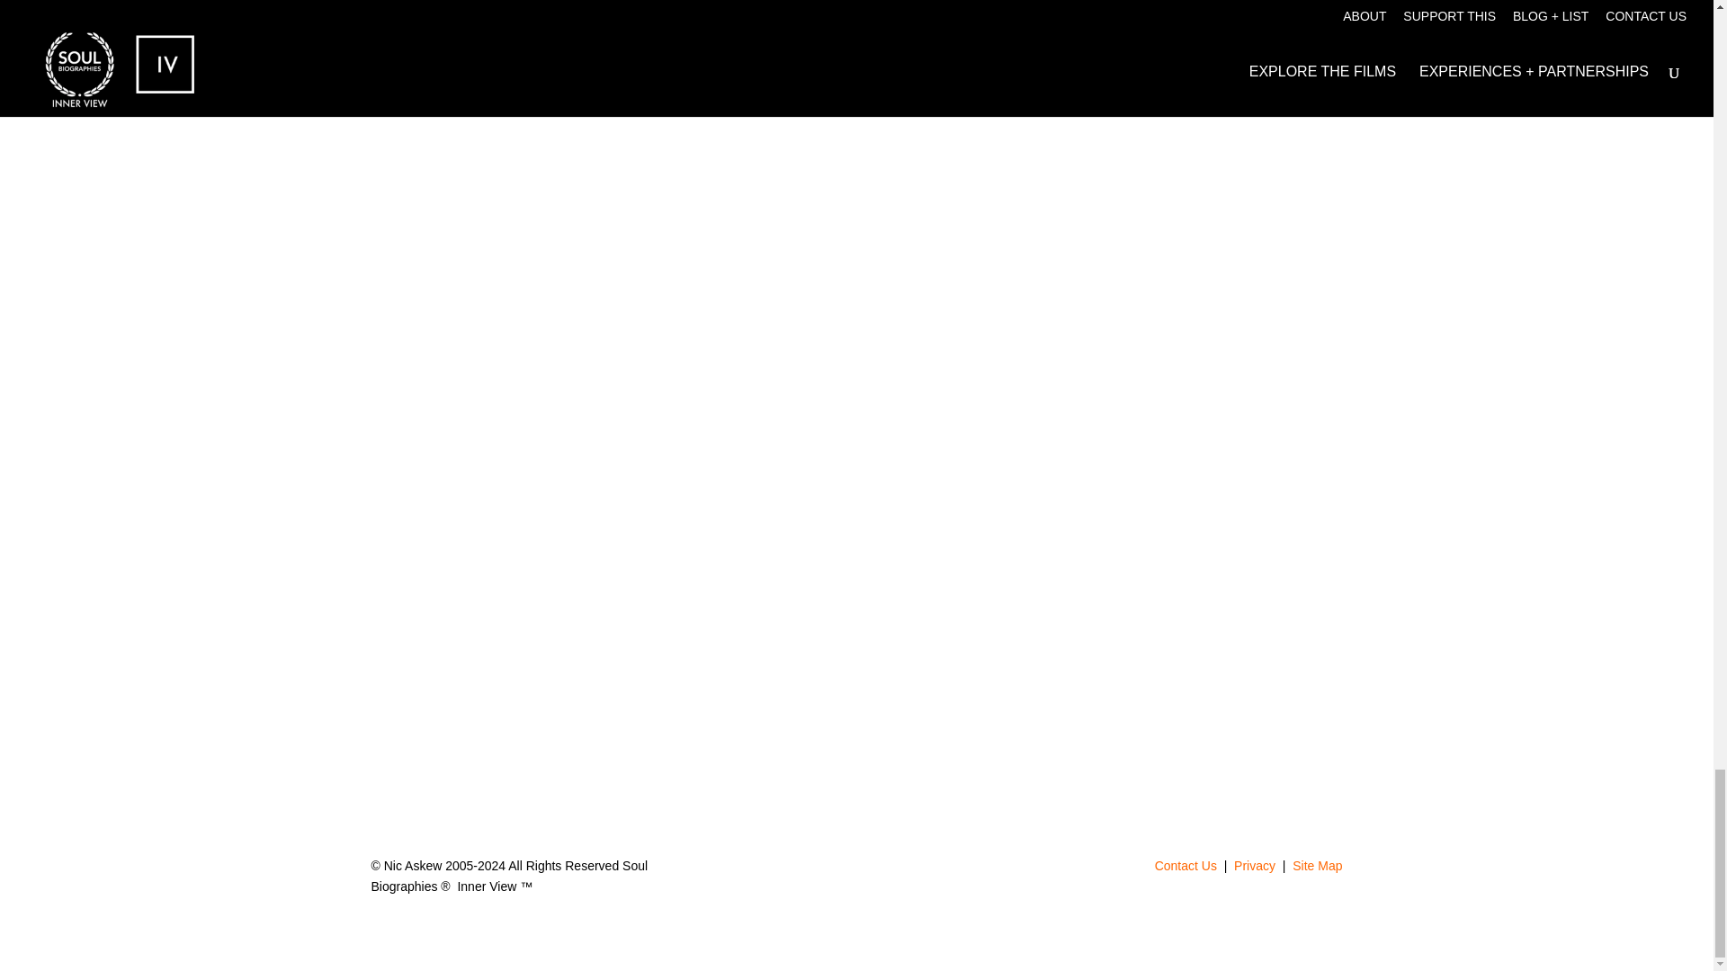  Describe the element at coordinates (1317, 865) in the screenshot. I see `Site Map` at that location.